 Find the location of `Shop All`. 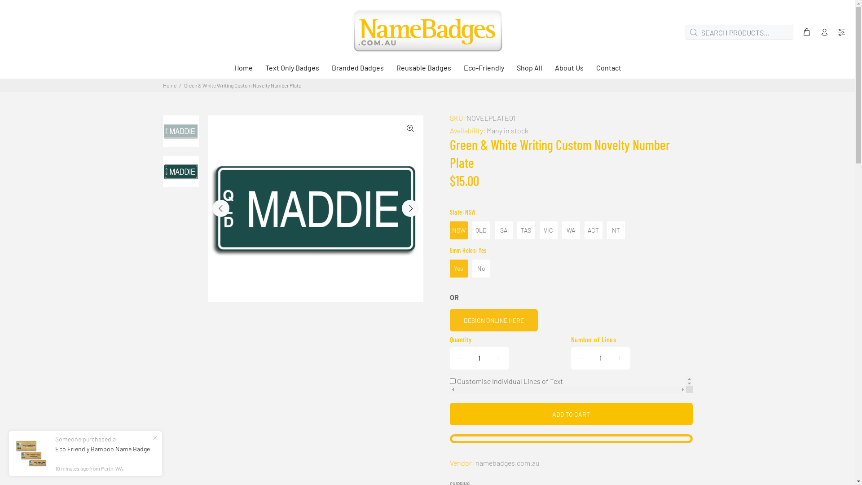

Shop All is located at coordinates (529, 69).